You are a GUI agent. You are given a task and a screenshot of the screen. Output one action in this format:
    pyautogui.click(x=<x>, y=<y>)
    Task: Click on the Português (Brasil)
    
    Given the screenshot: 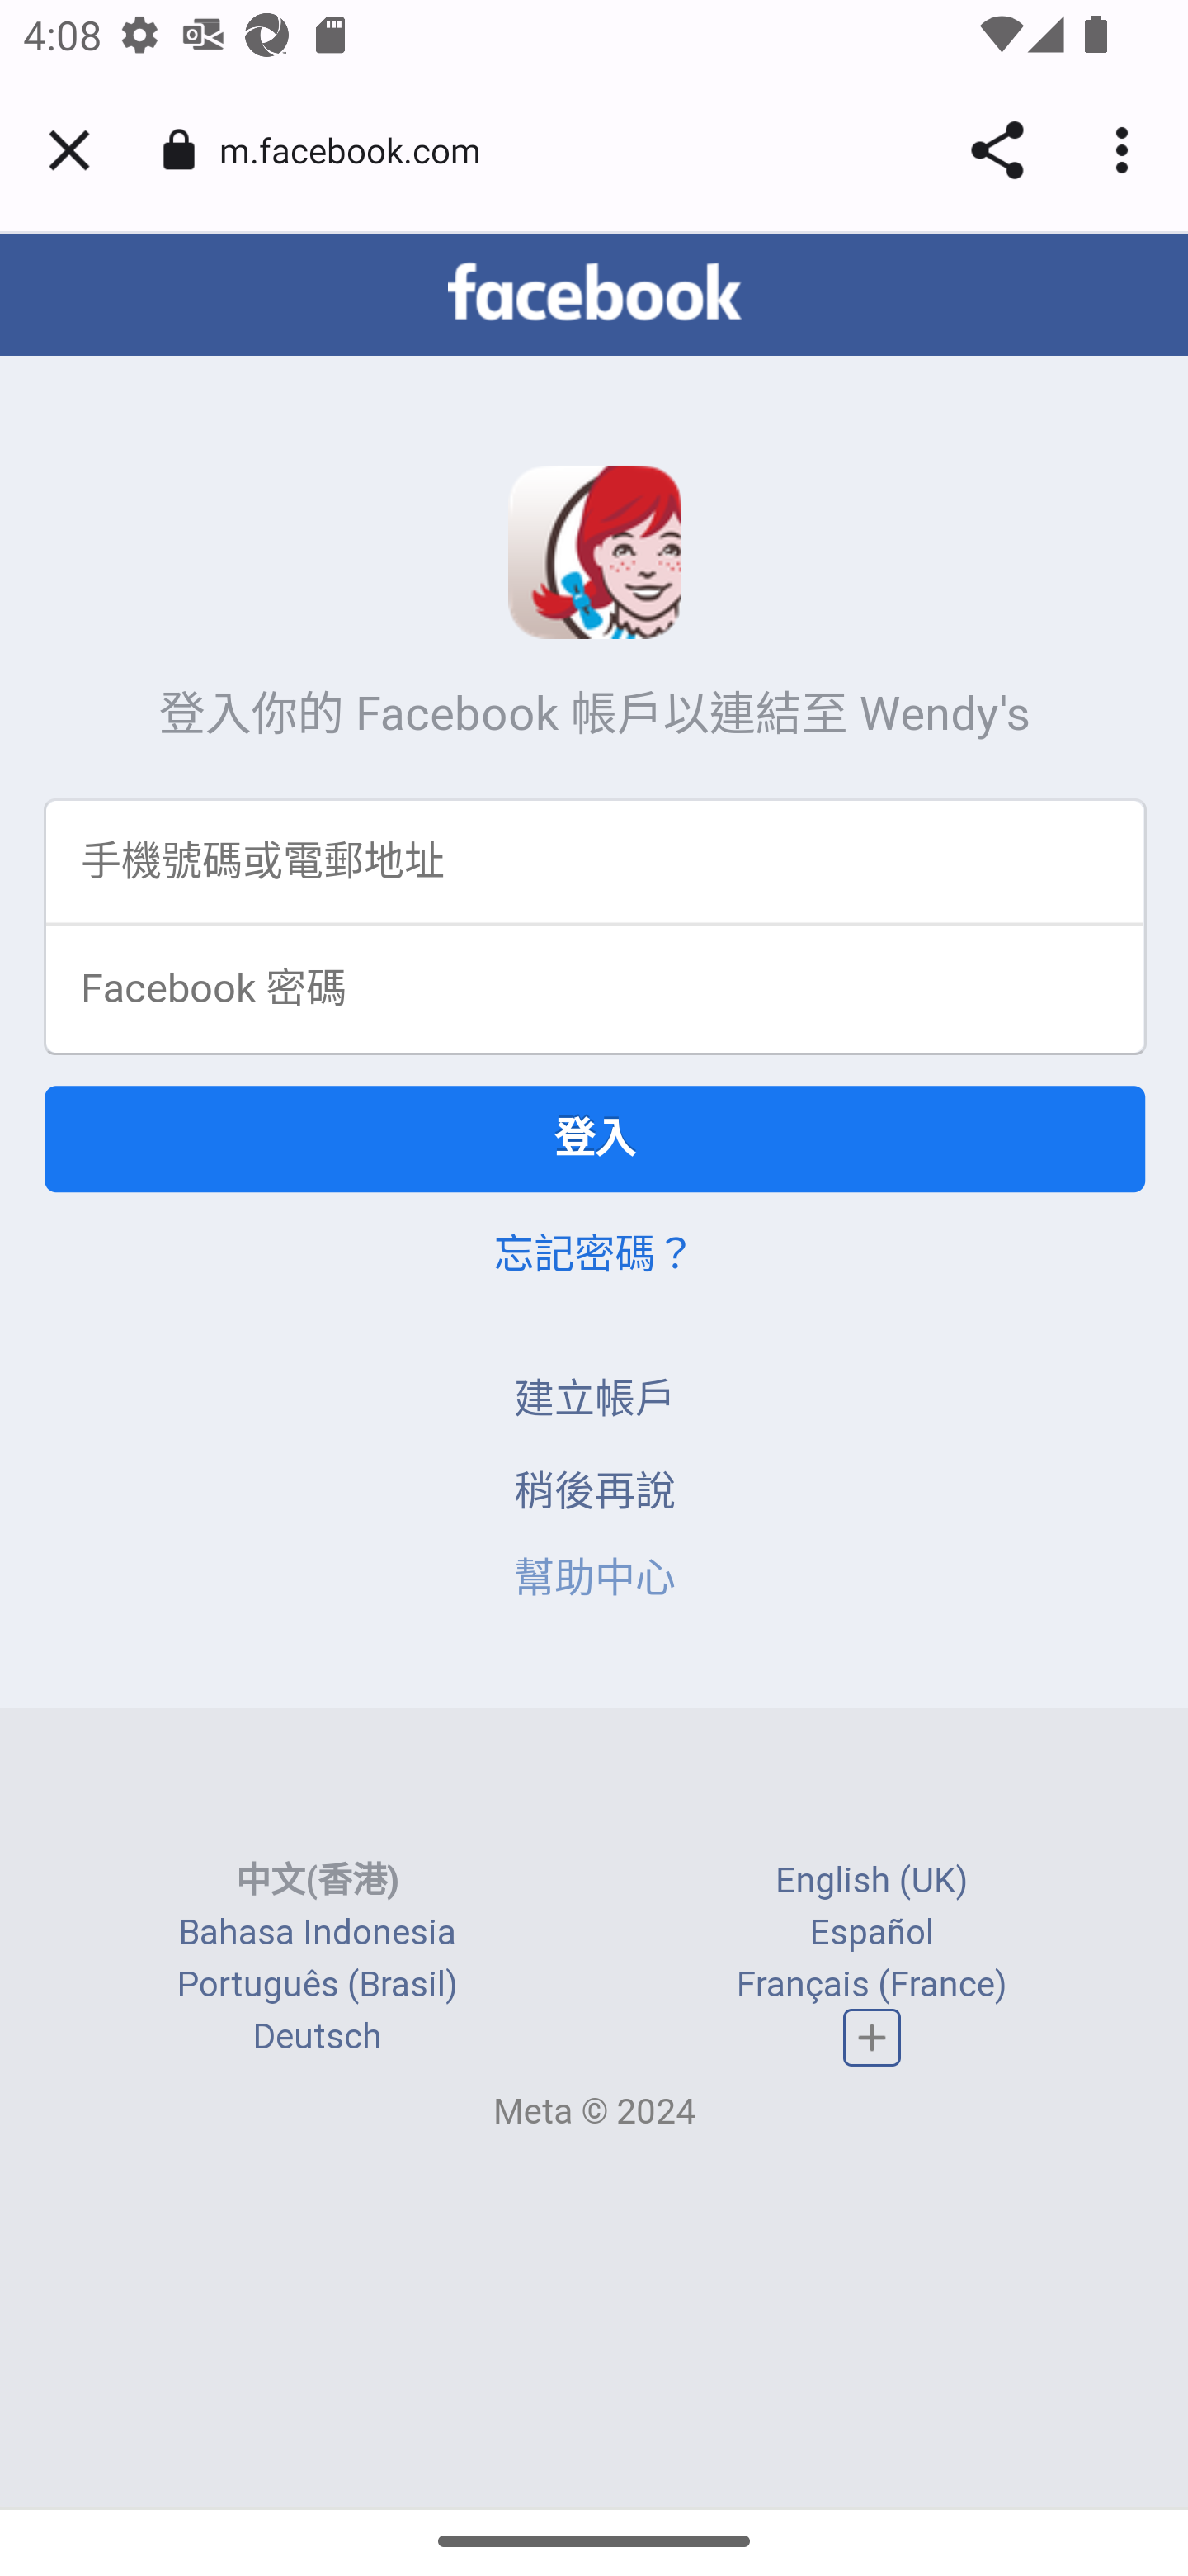 What is the action you would take?
    pyautogui.click(x=317, y=1986)
    